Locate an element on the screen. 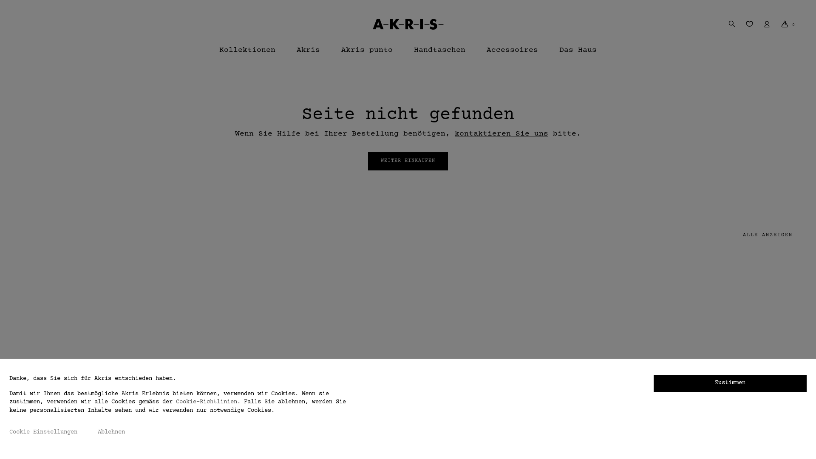  Boutique Services is located at coordinates (136, 310).